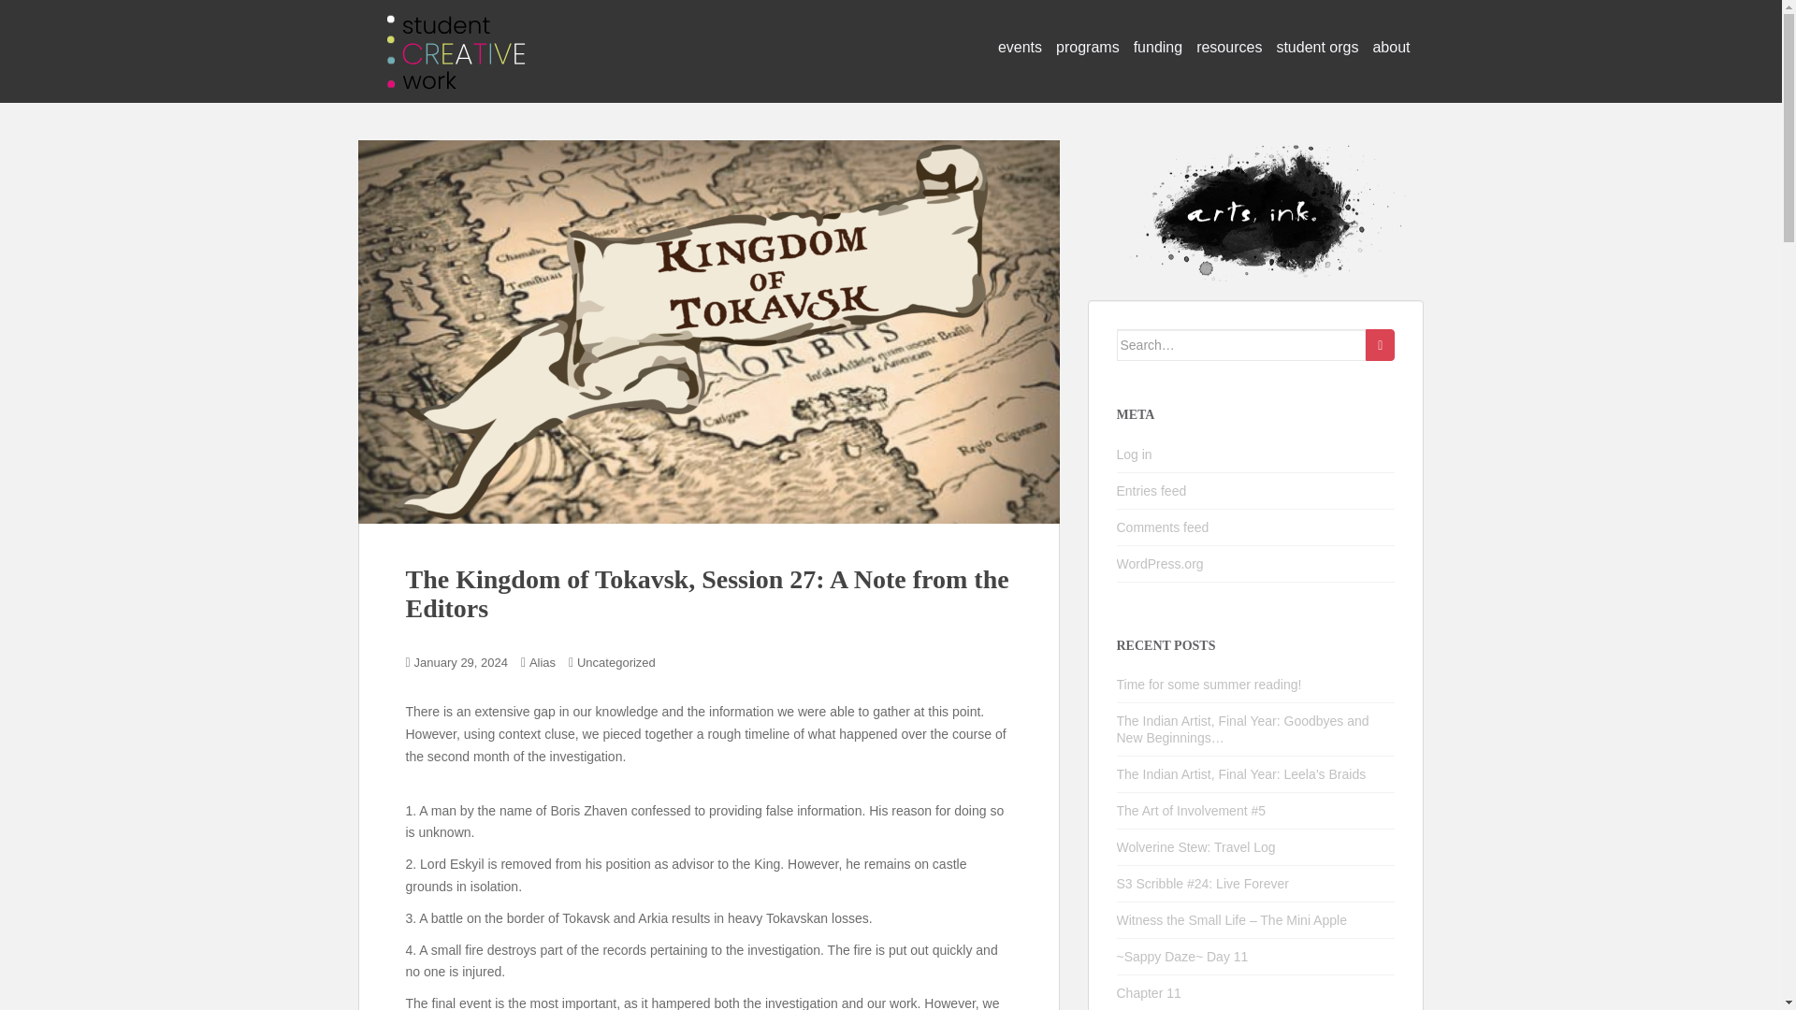 The image size is (1796, 1010). Describe the element at coordinates (1149, 993) in the screenshot. I see `Chapter 11` at that location.